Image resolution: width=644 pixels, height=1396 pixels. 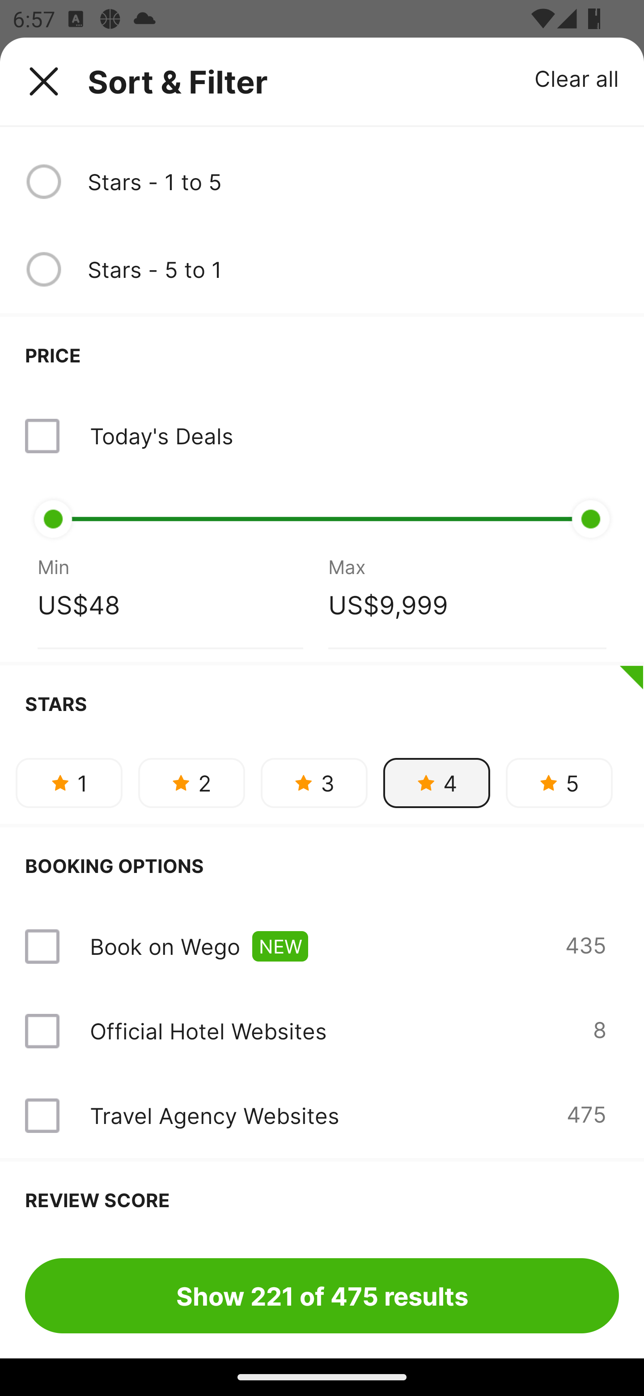 What do you see at coordinates (322, 1295) in the screenshot?
I see `Show 221 of 475 results` at bounding box center [322, 1295].